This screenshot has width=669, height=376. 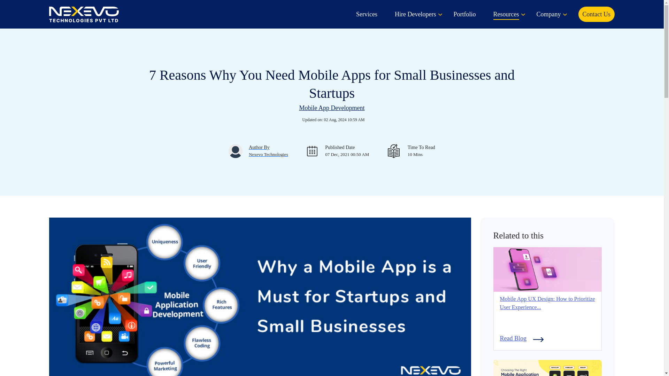 I want to click on Author, so click(x=265, y=151).